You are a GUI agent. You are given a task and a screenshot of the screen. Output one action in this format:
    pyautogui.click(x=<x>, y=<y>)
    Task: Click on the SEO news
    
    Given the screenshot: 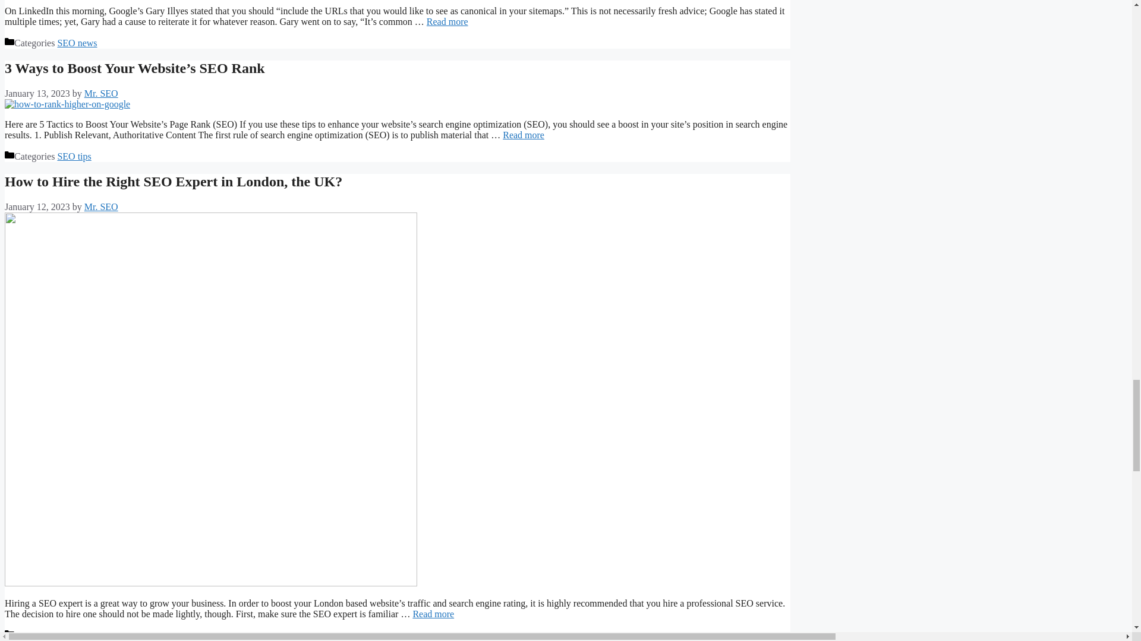 What is the action you would take?
    pyautogui.click(x=77, y=43)
    